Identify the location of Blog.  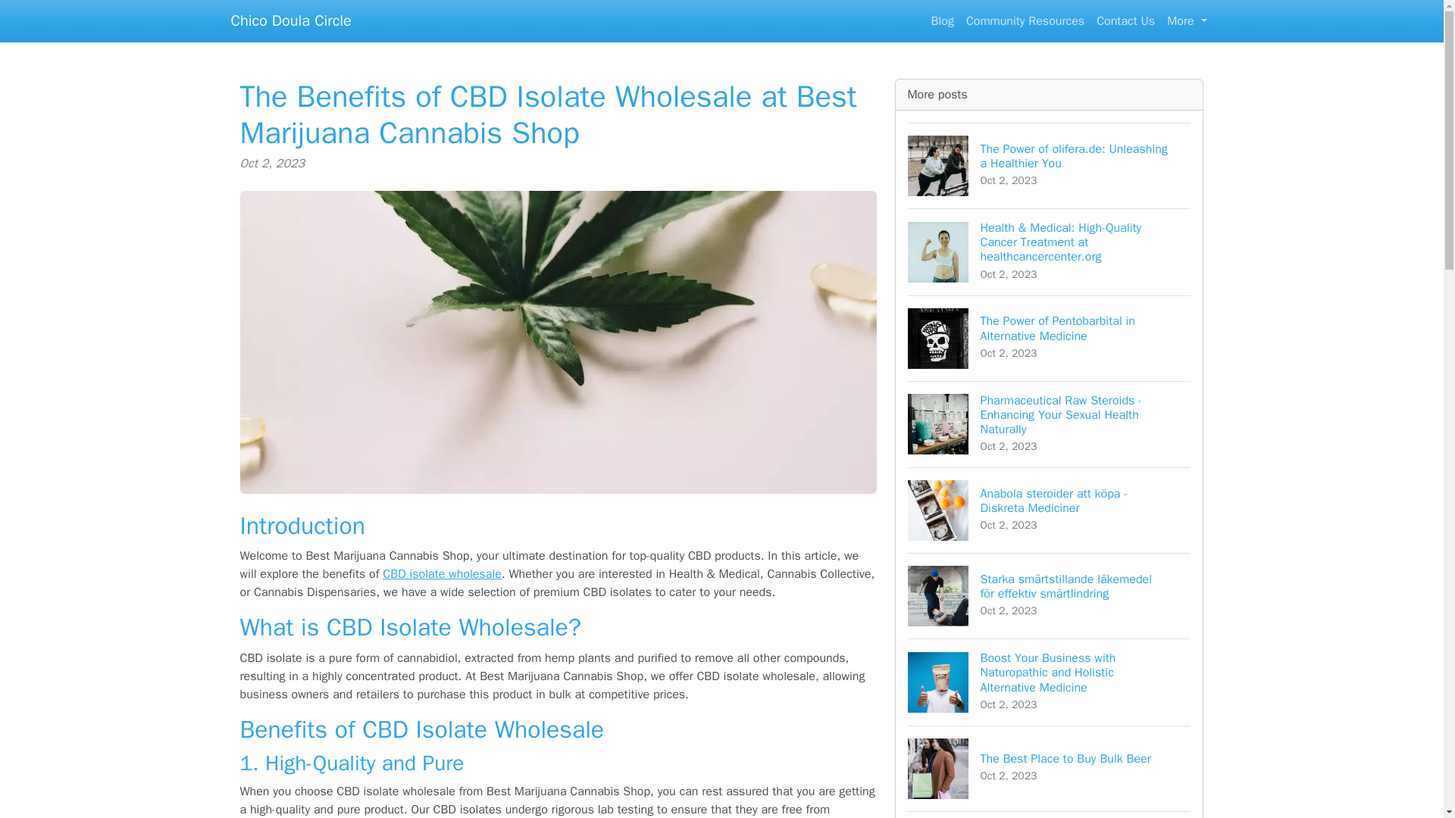
(1025, 20).